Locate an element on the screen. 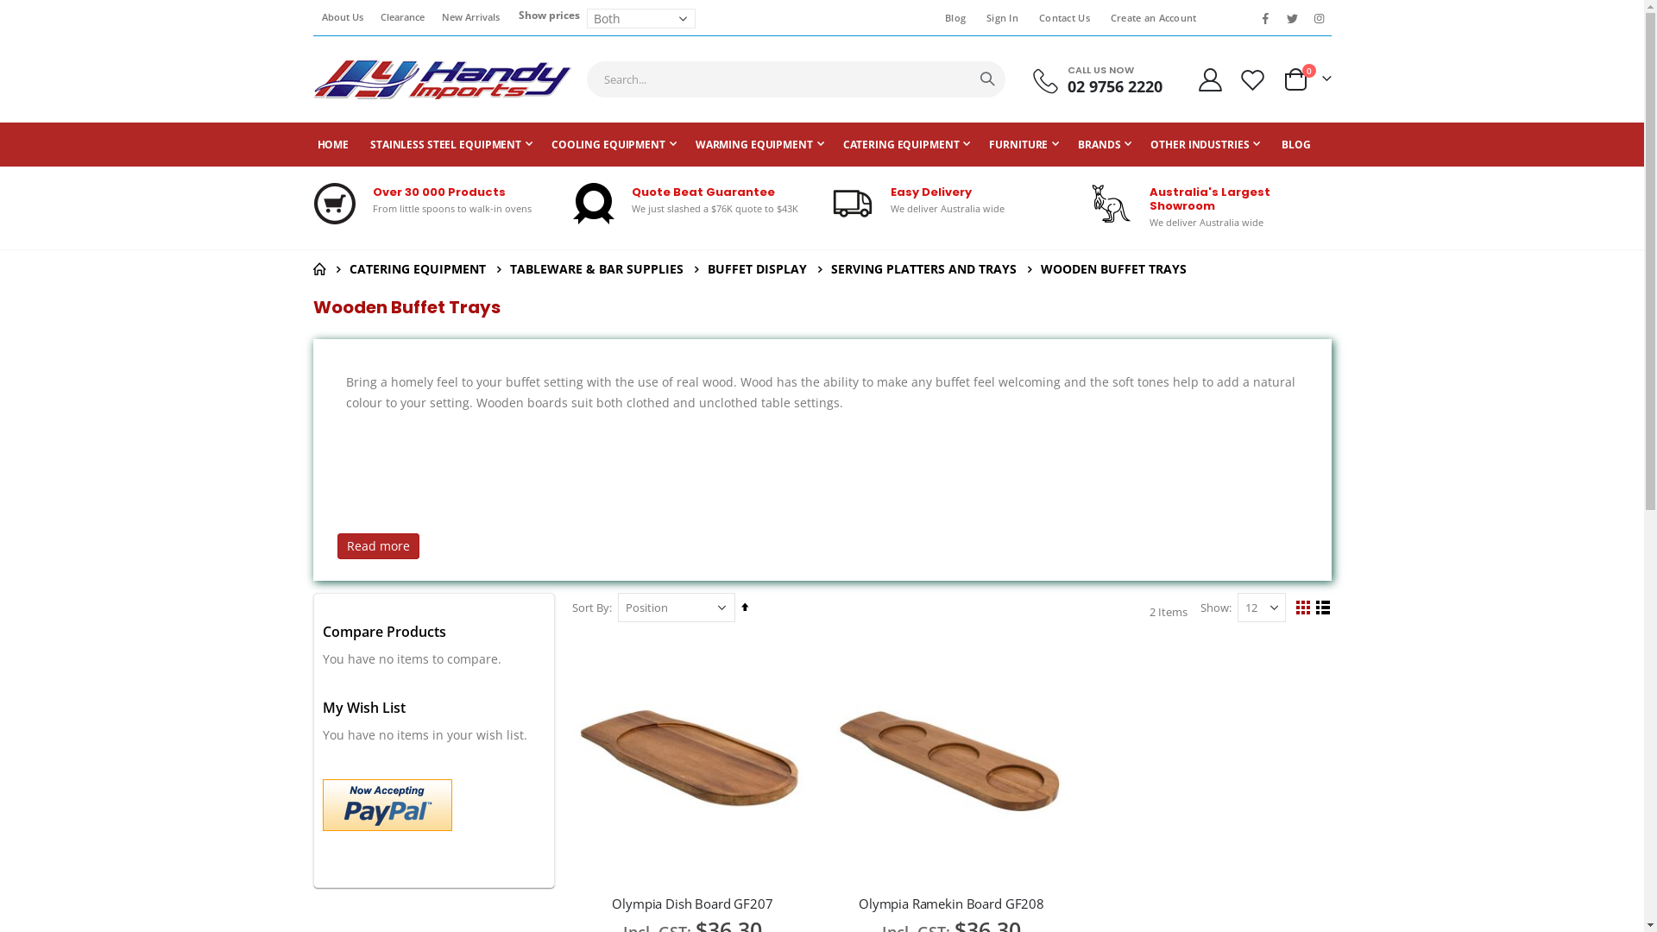 This screenshot has width=1657, height=932. Additional Options is located at coordinates (387, 805).